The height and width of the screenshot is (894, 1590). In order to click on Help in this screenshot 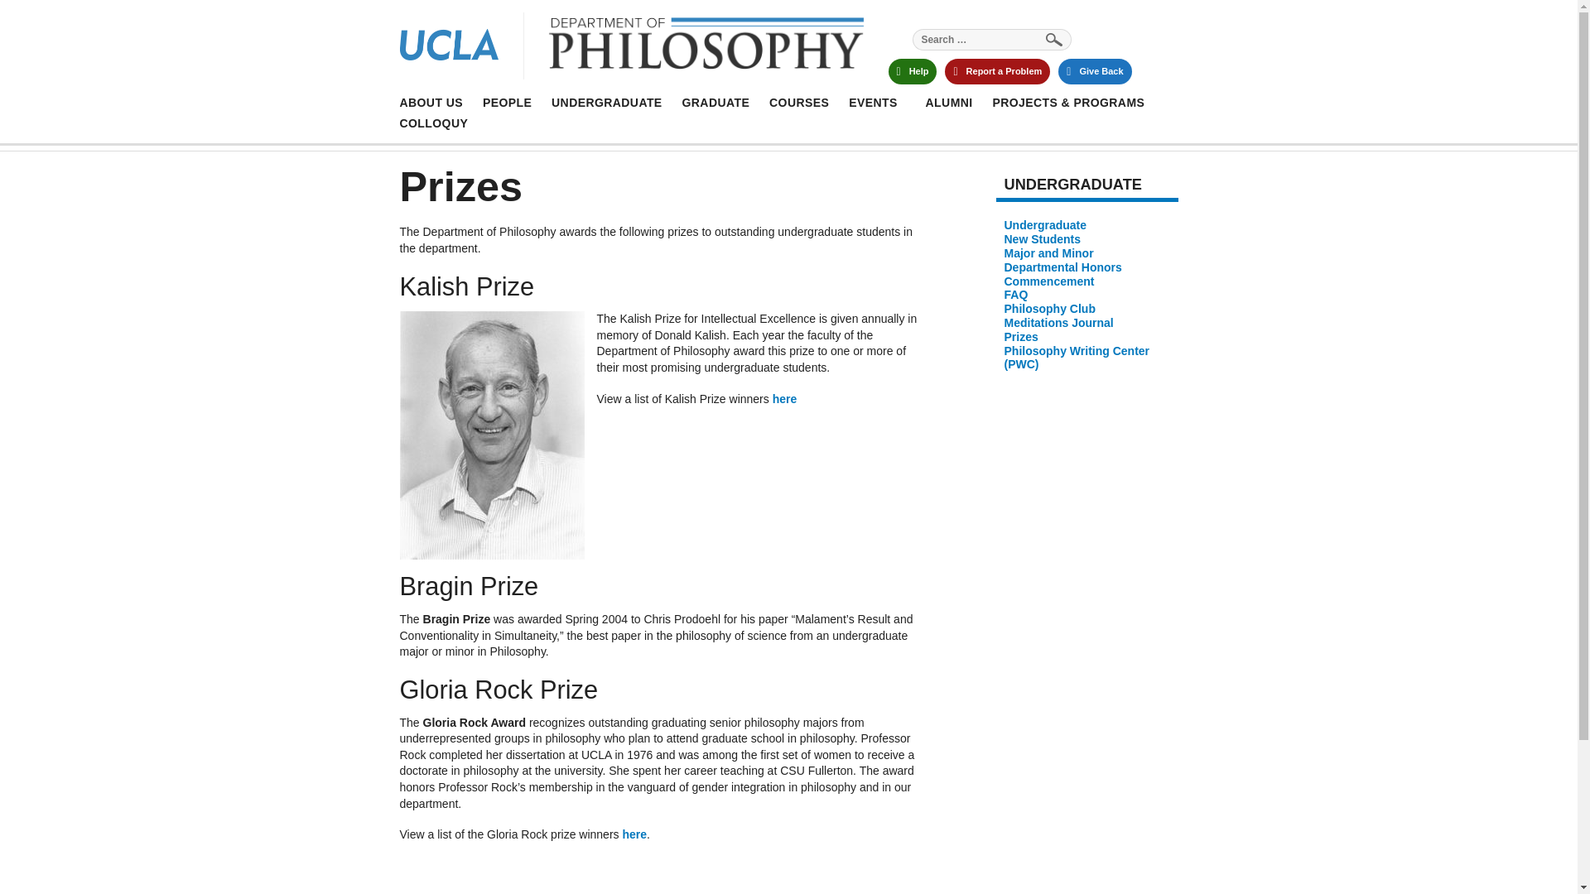, I will do `click(643, 48)`.